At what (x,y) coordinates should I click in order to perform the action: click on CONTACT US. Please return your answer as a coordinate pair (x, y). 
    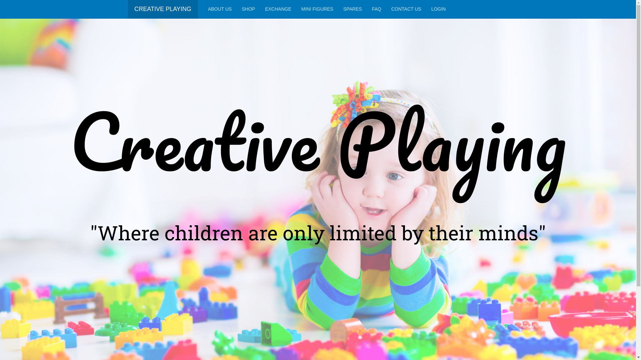
    Looking at the image, I should click on (406, 9).